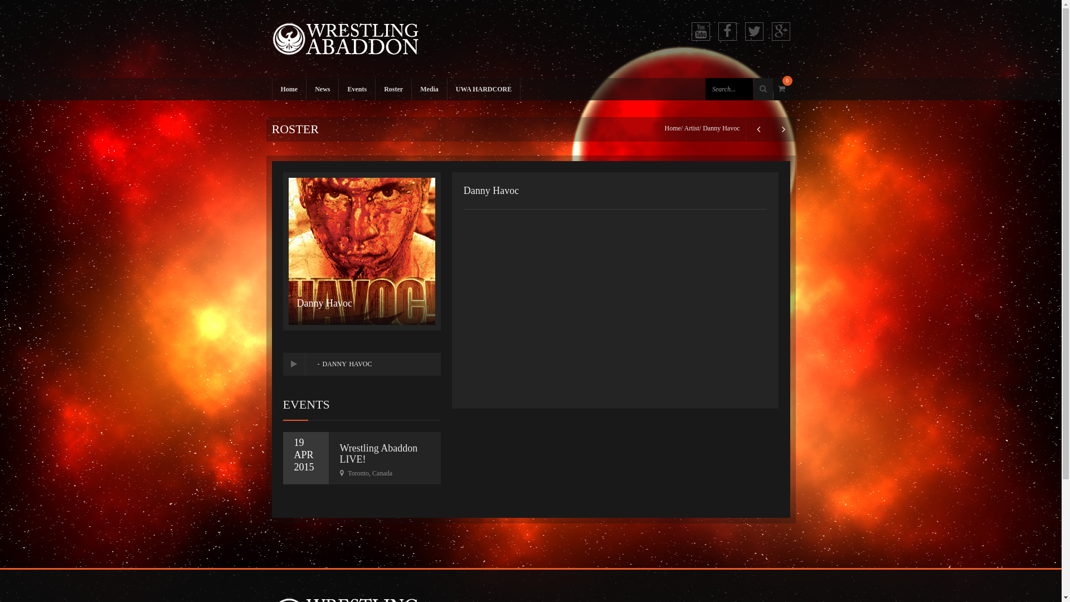  I want to click on Roster, so click(393, 89).